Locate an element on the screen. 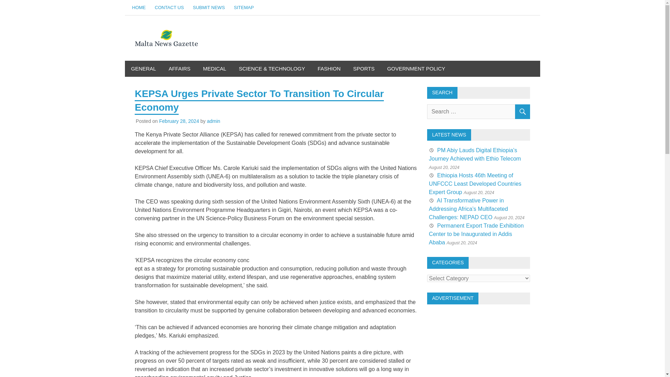 This screenshot has height=377, width=670. SUBMIT NEWS is located at coordinates (209, 8).